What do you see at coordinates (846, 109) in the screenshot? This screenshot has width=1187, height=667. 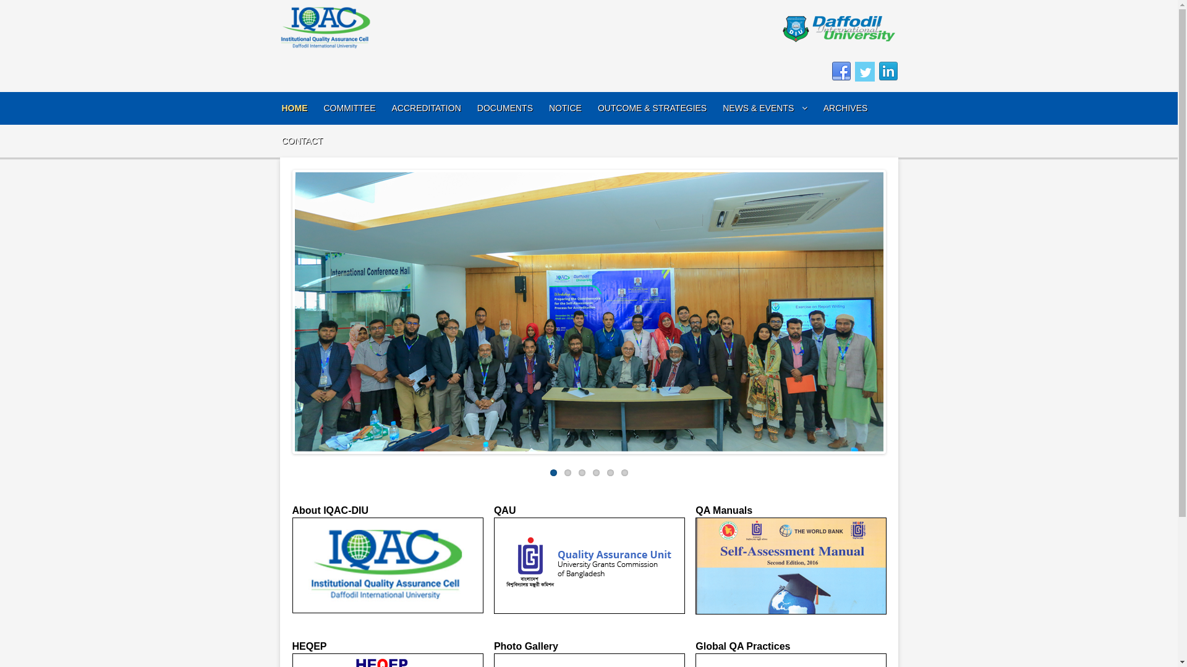 I see `ARCHIVES` at bounding box center [846, 109].